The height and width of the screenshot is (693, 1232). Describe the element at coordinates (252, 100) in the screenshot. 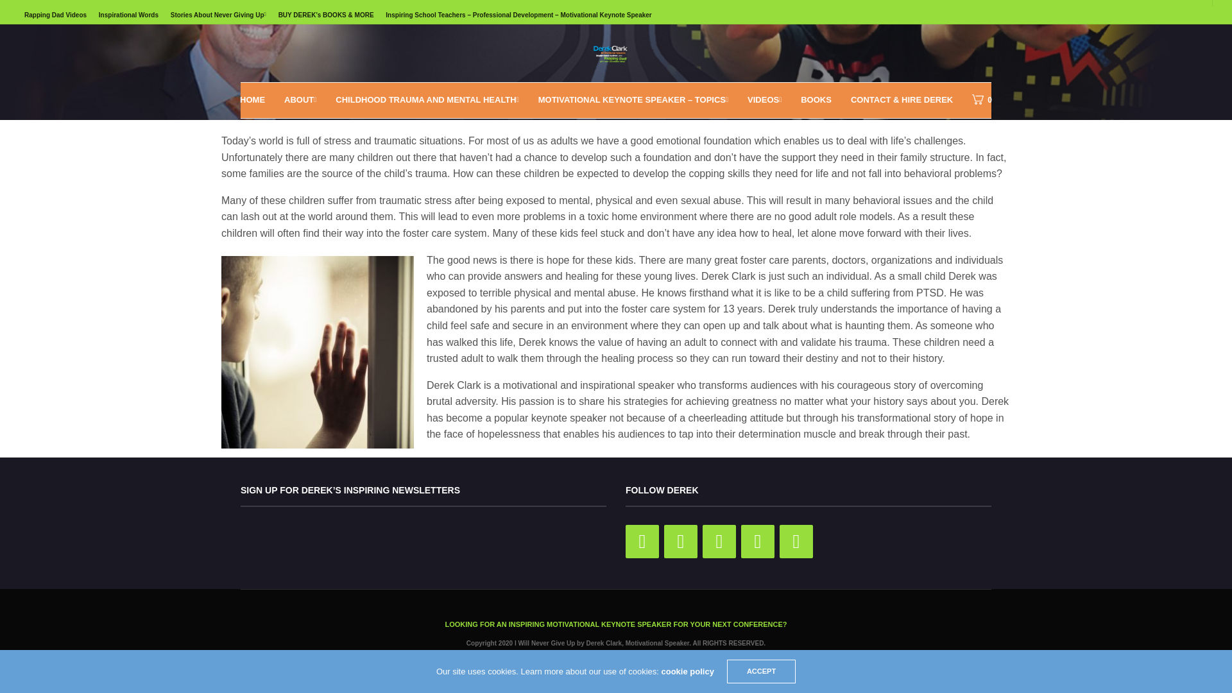

I see `HOME` at that location.